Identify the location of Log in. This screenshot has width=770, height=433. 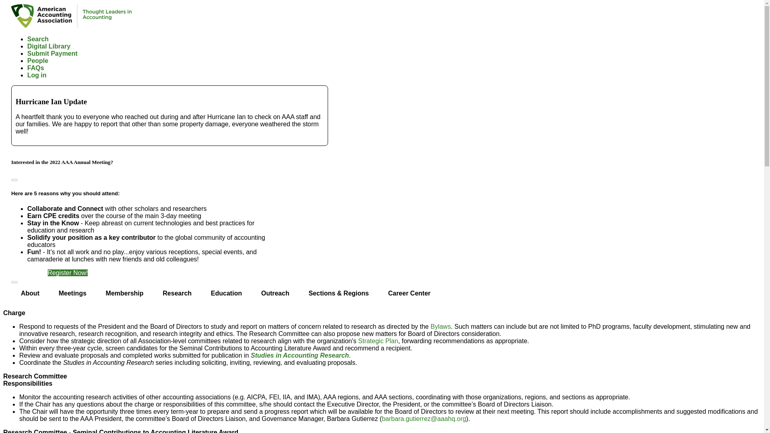
(36, 75).